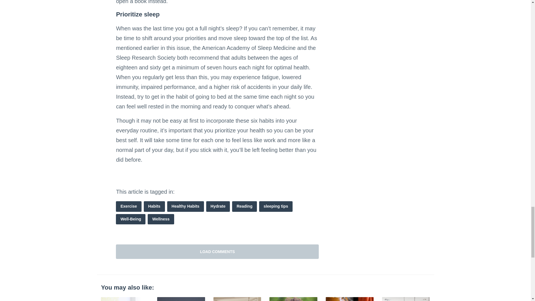  What do you see at coordinates (154, 207) in the screenshot?
I see `Habits` at bounding box center [154, 207].